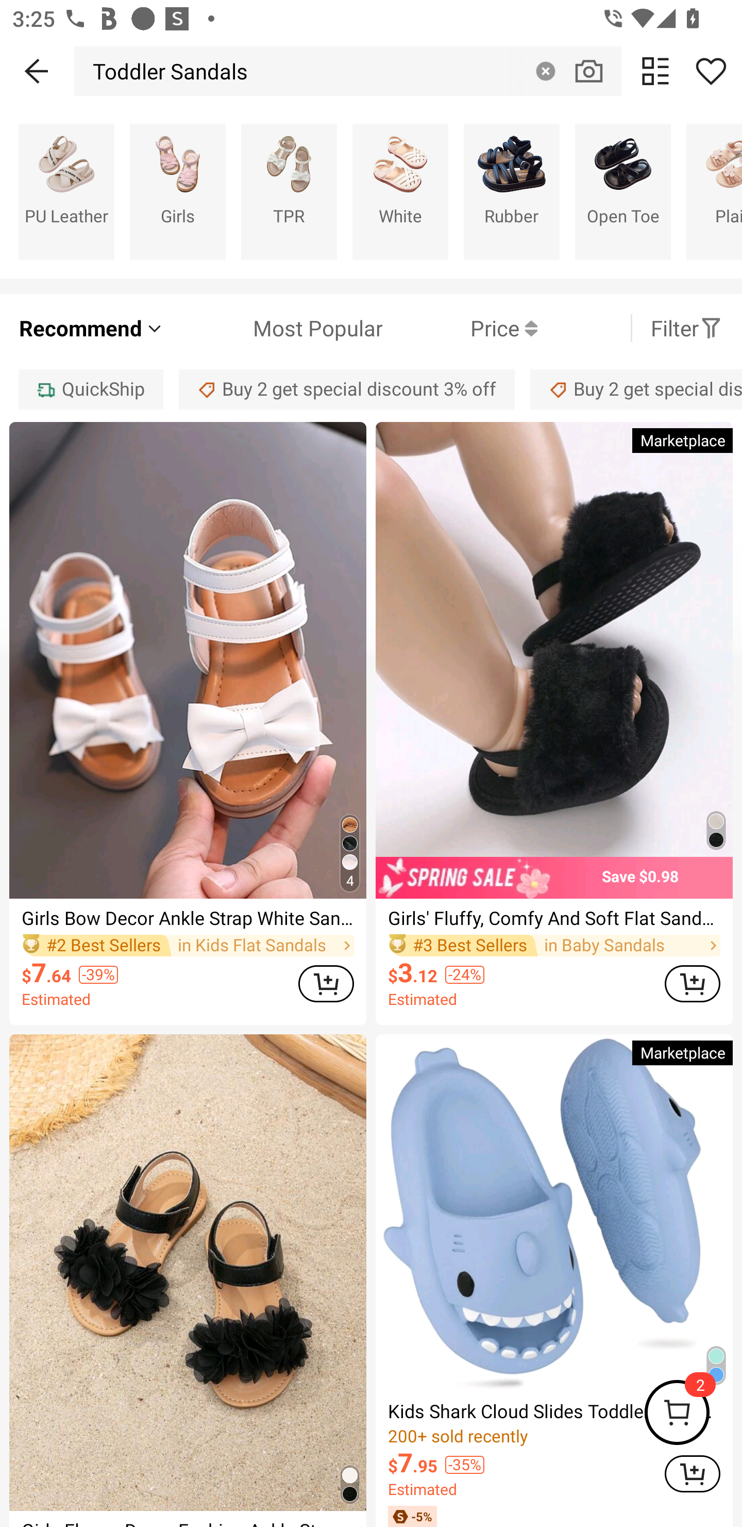  Describe the element at coordinates (554, 945) in the screenshot. I see `#3 Best Sellers in Baby Sandals` at that location.